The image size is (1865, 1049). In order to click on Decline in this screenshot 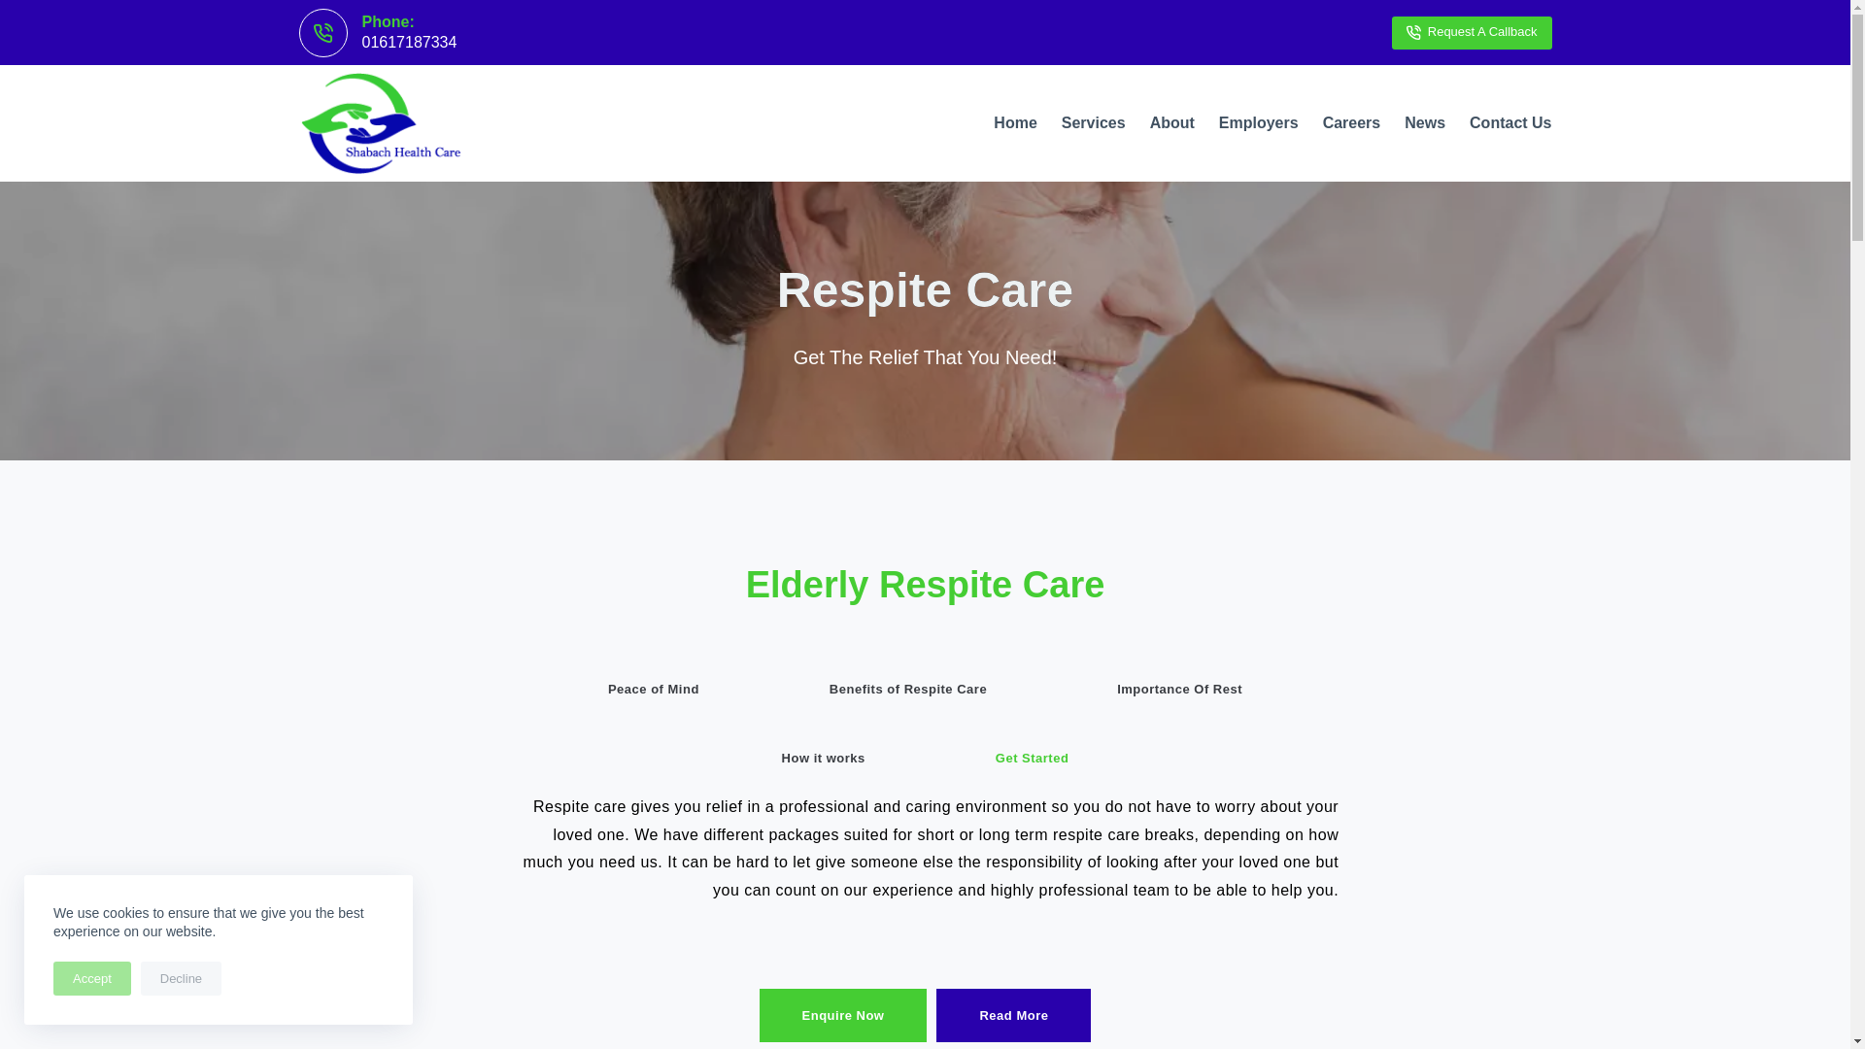, I will do `click(181, 978)`.